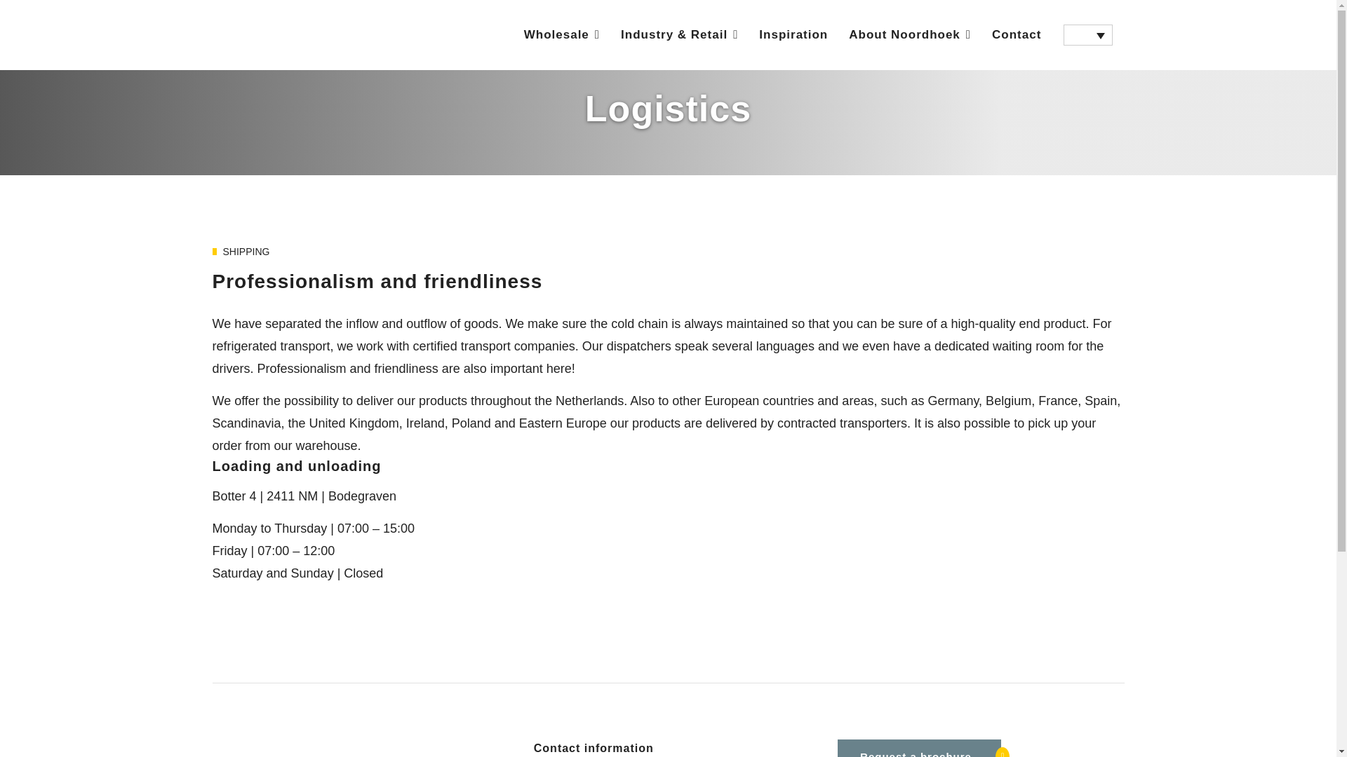  I want to click on Contact, so click(1017, 35).